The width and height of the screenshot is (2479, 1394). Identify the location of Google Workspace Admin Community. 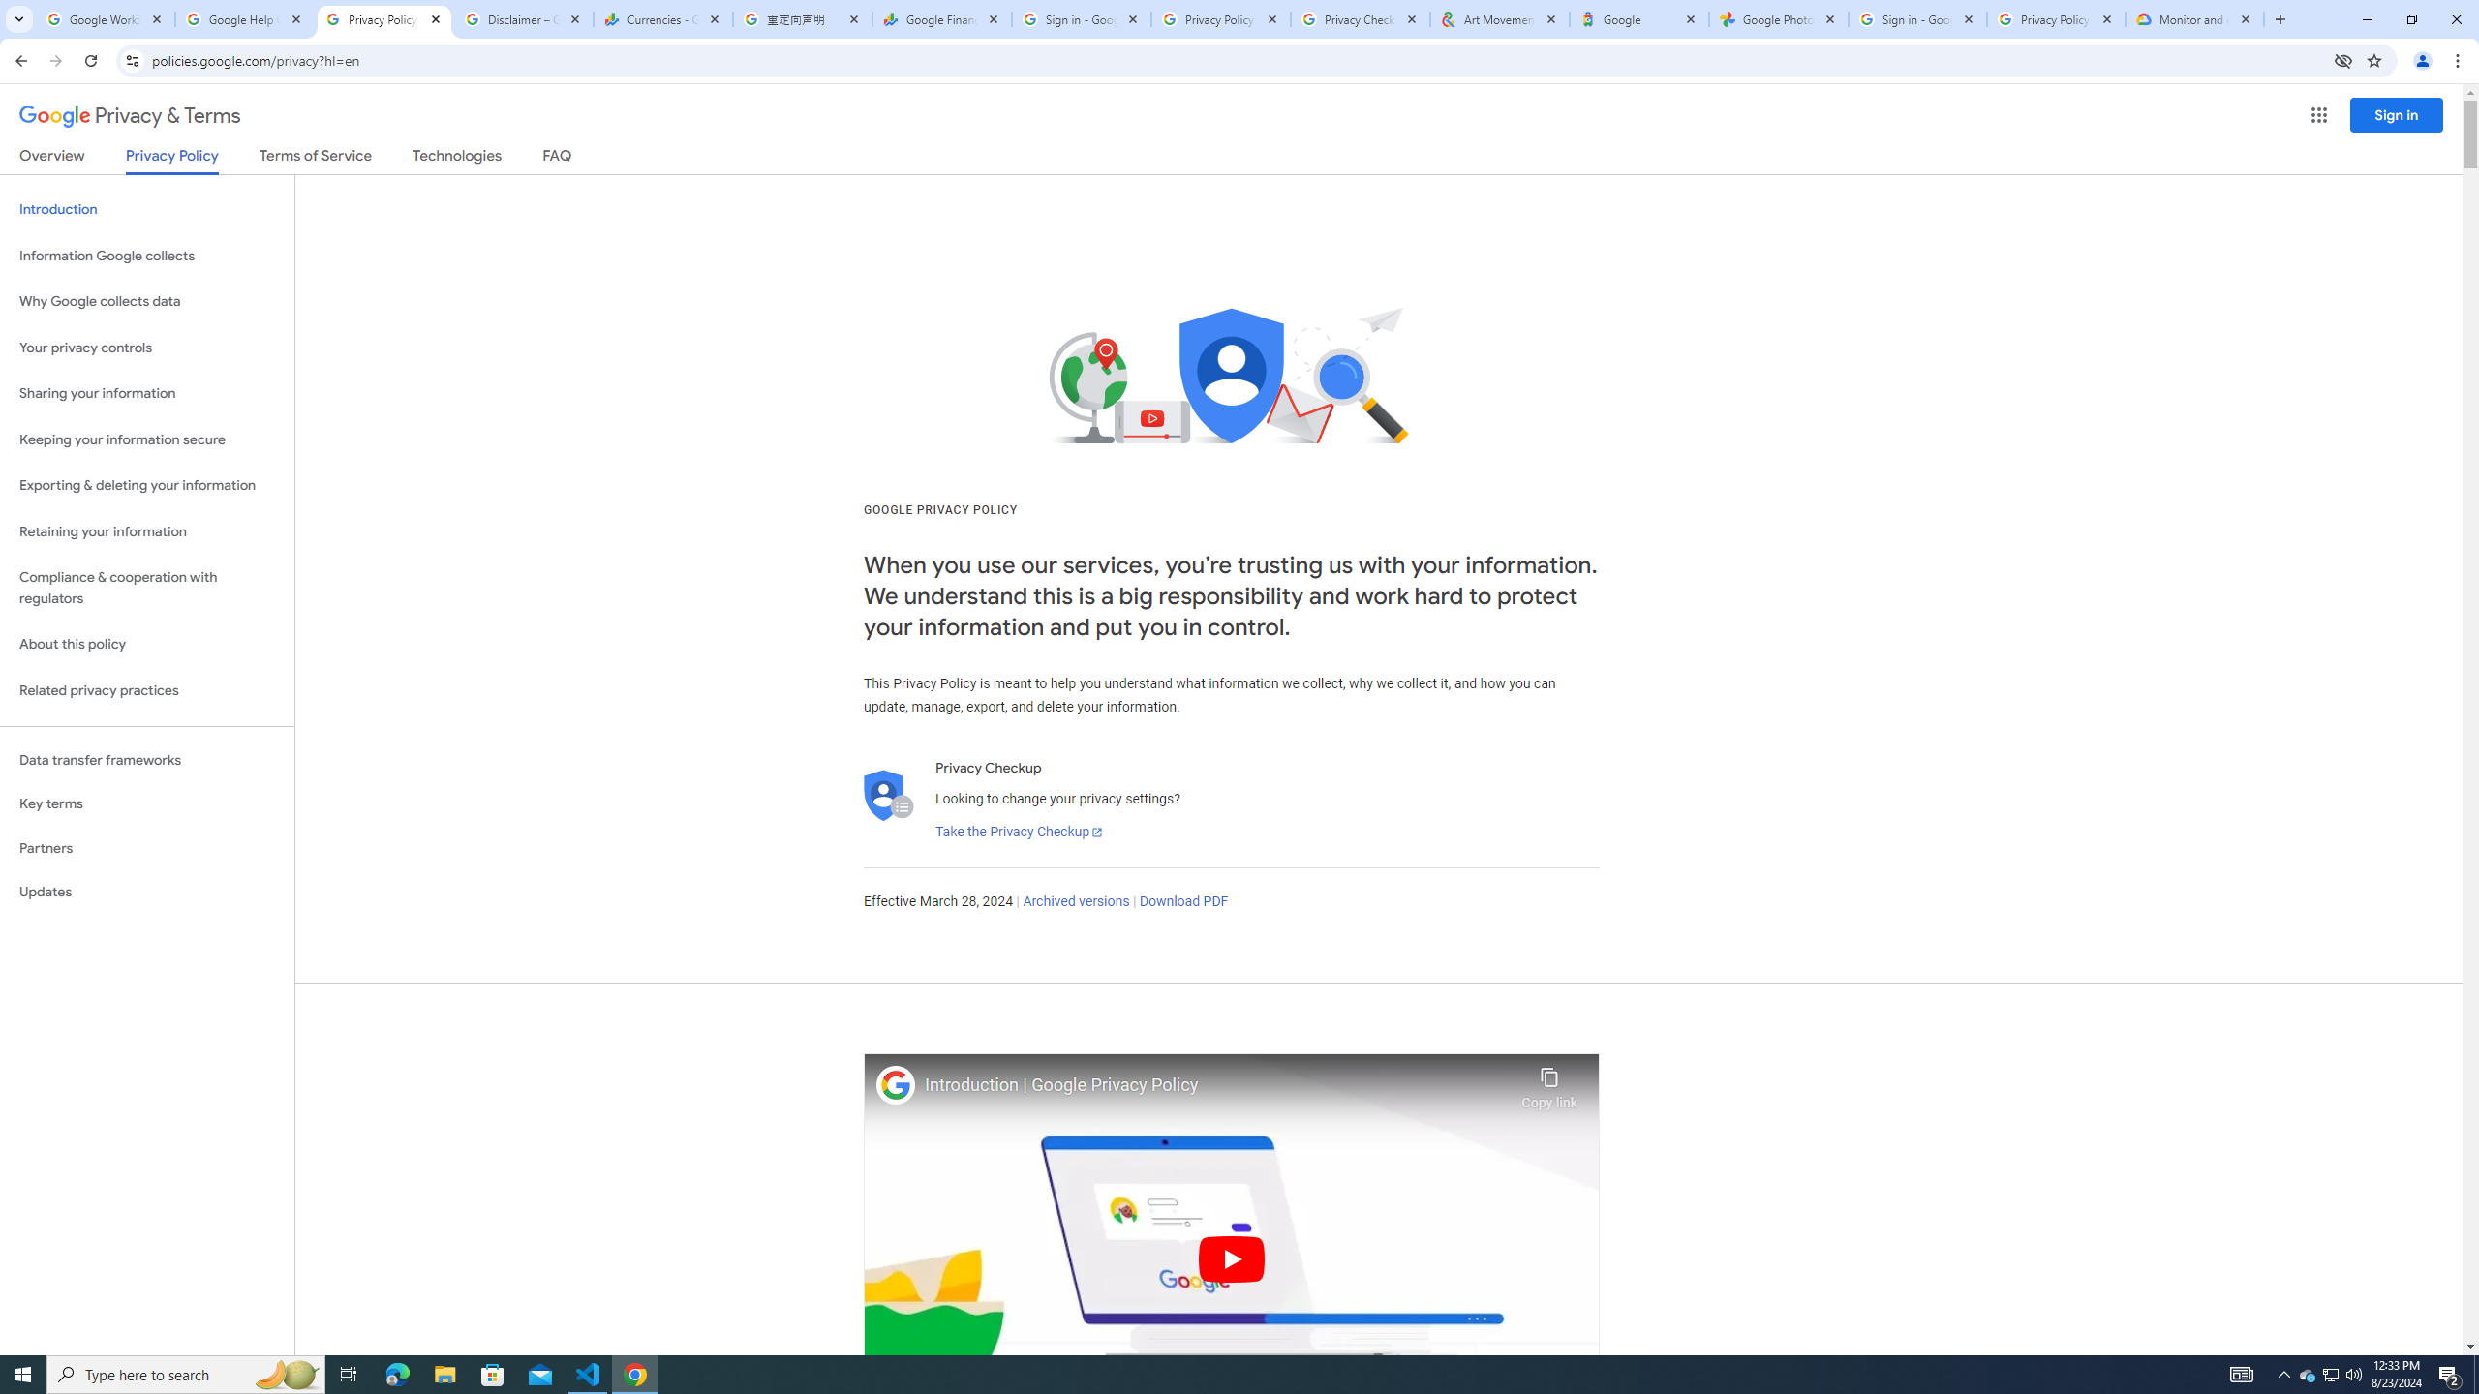
(105, 19).